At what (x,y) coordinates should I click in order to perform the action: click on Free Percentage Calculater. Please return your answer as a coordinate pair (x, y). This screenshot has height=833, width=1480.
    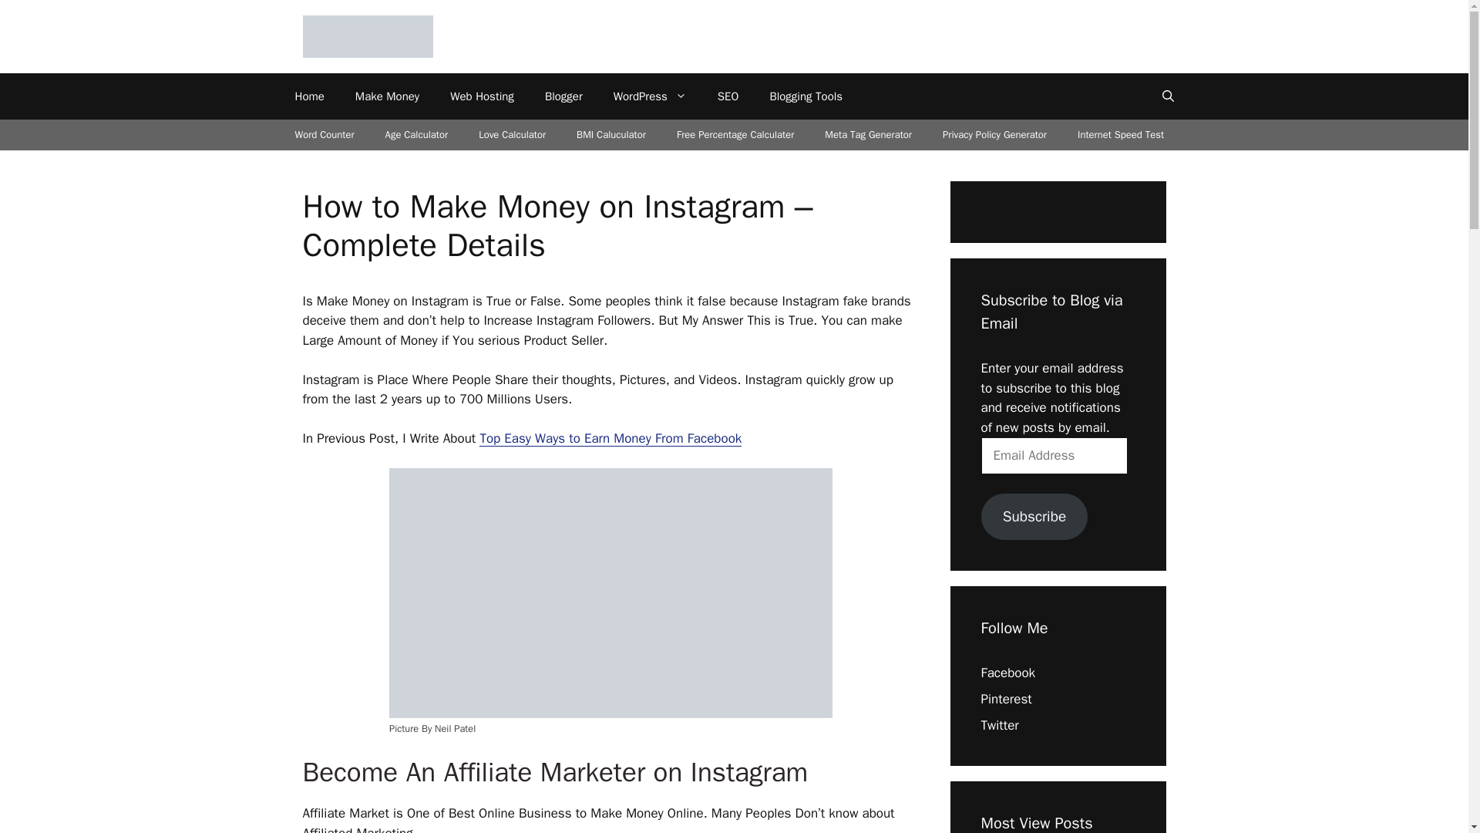
    Looking at the image, I should click on (735, 135).